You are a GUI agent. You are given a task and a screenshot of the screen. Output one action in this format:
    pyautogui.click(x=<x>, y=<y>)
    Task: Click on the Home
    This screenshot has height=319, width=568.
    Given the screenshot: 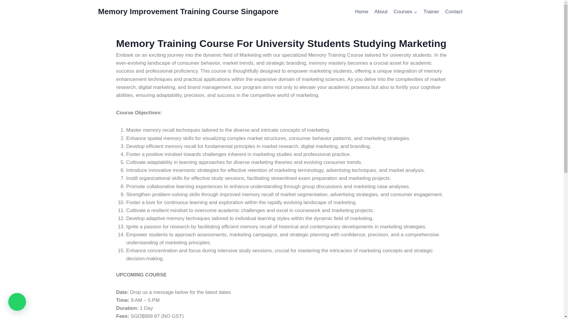 What is the action you would take?
    pyautogui.click(x=362, y=12)
    